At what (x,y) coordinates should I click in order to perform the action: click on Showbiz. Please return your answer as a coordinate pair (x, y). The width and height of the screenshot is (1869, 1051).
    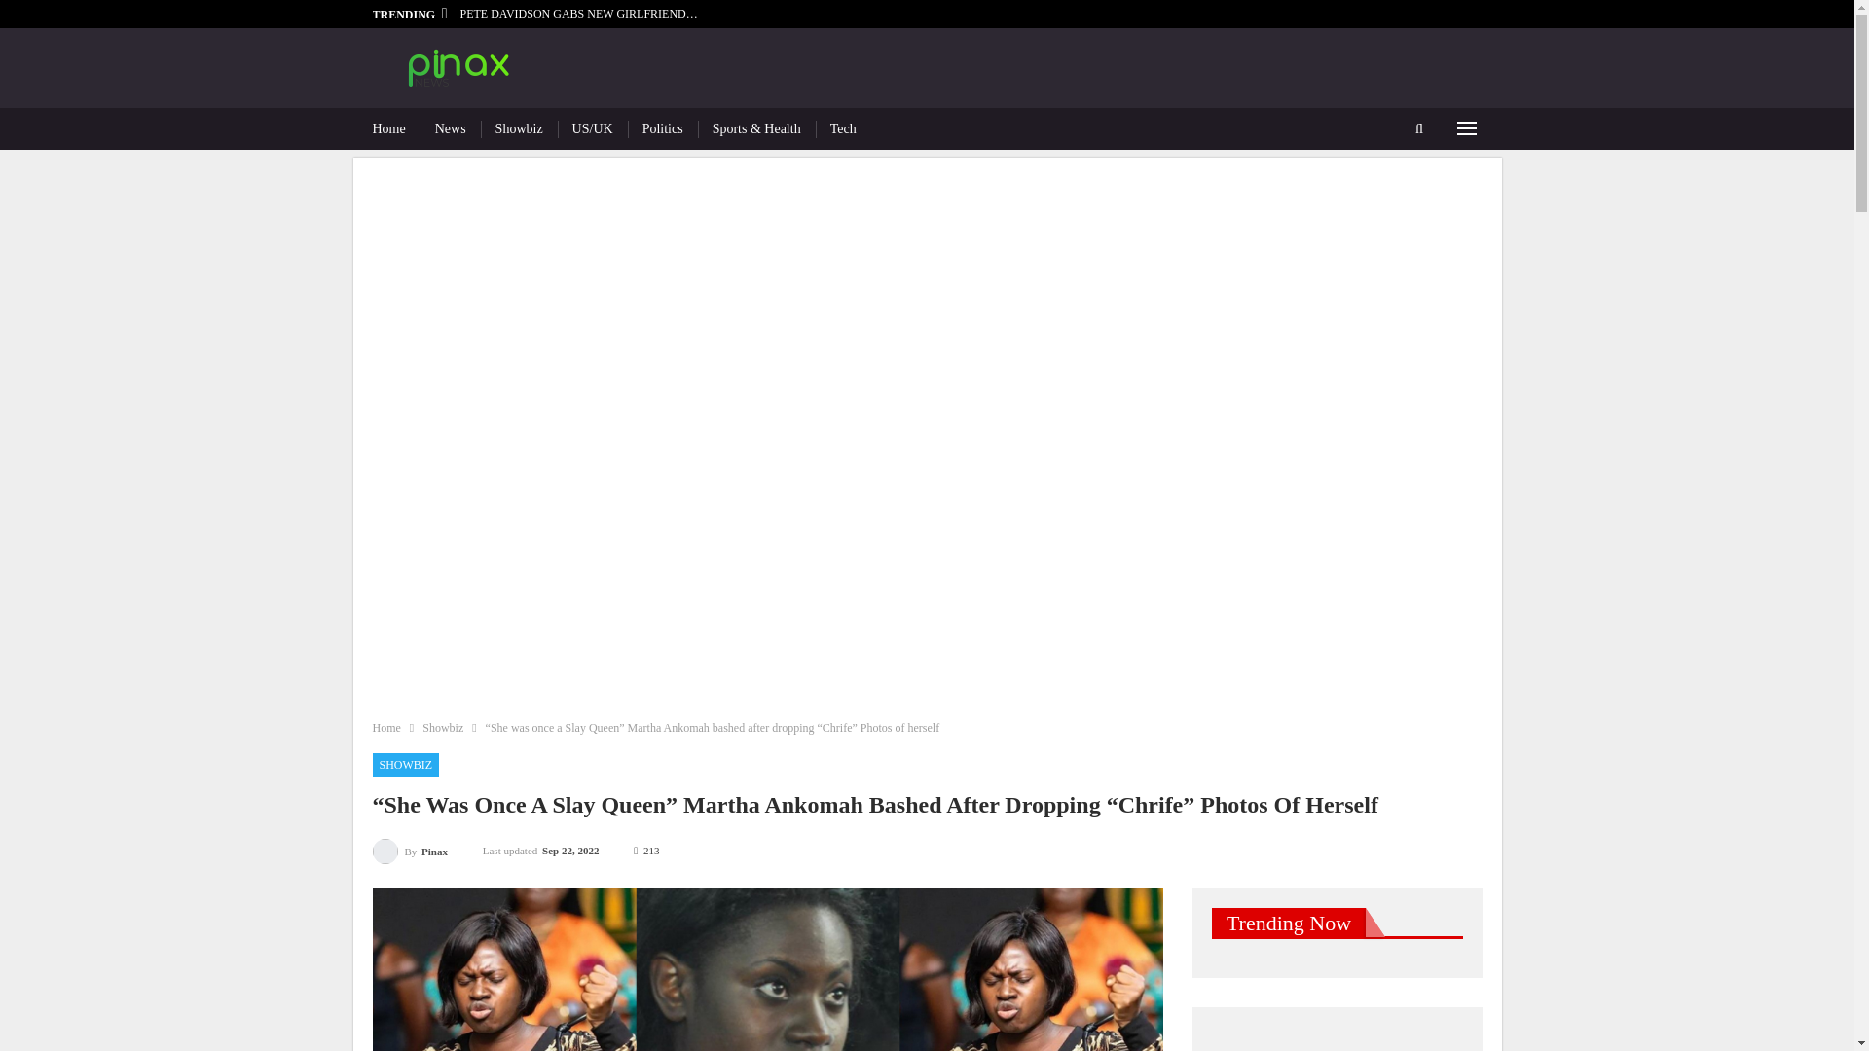
    Looking at the image, I should click on (442, 728).